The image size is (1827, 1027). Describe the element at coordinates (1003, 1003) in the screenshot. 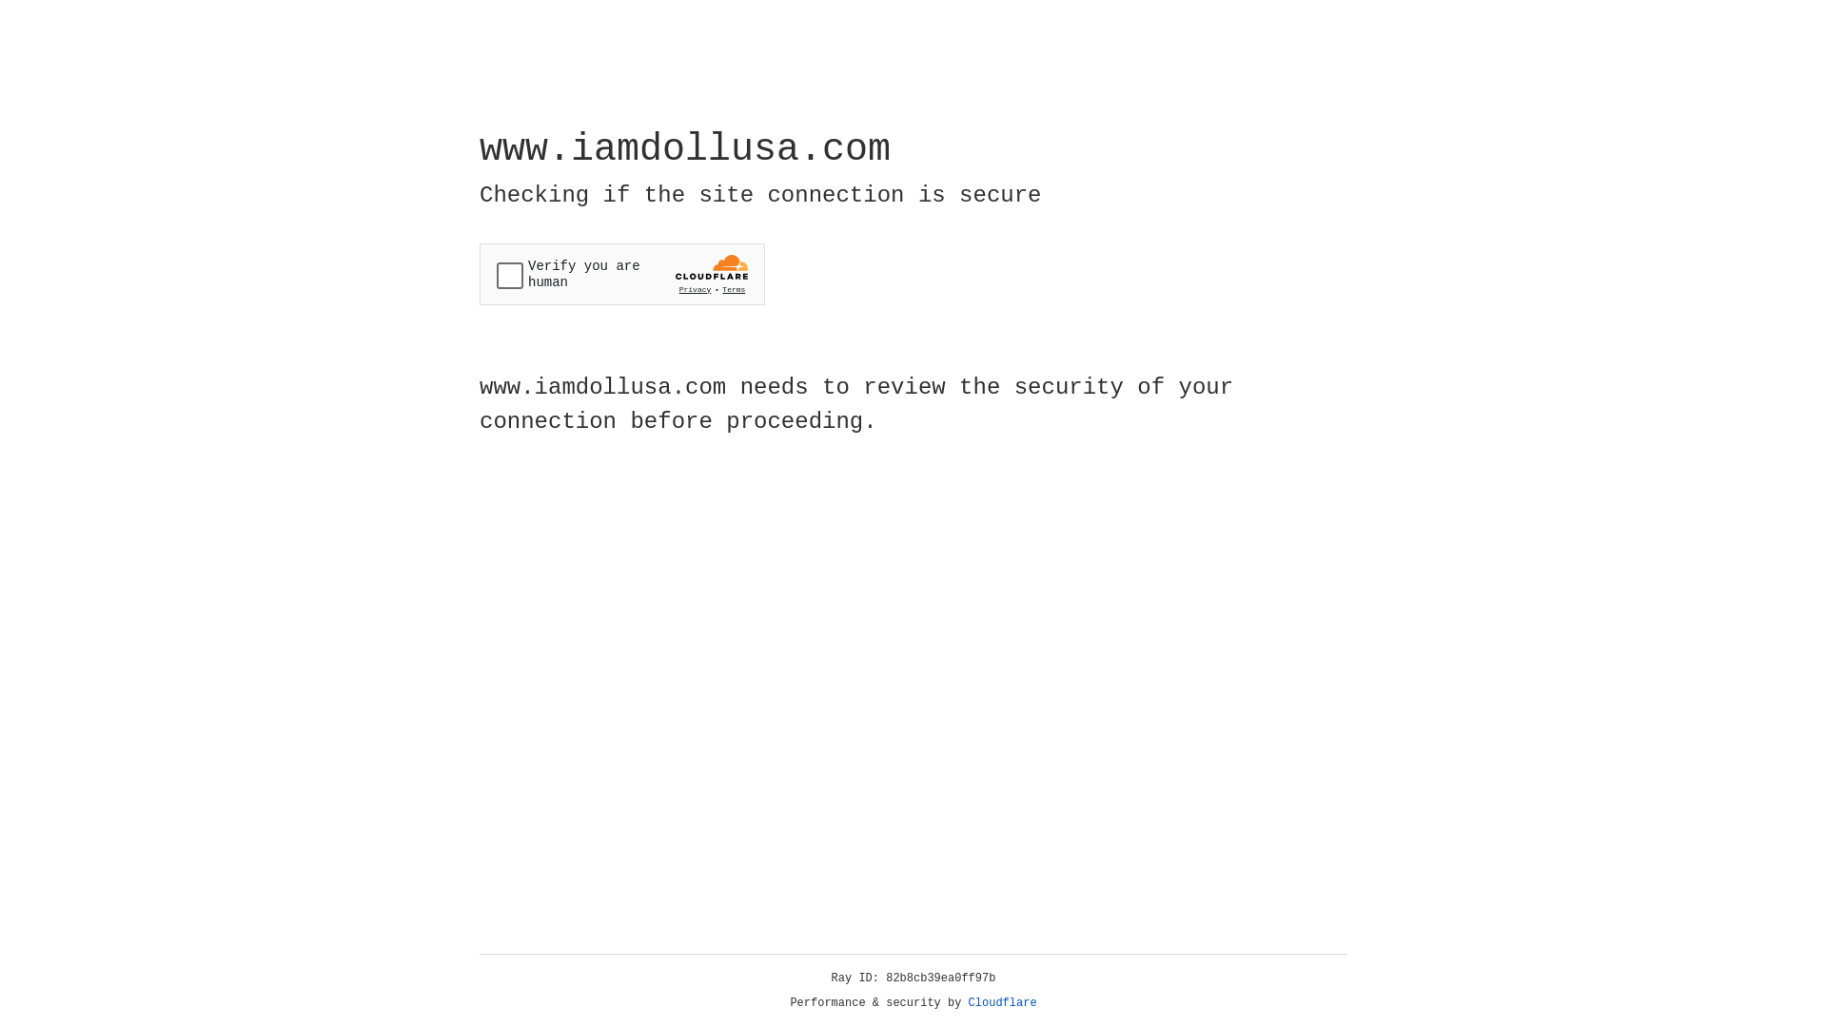

I see `Cloudflare` at that location.